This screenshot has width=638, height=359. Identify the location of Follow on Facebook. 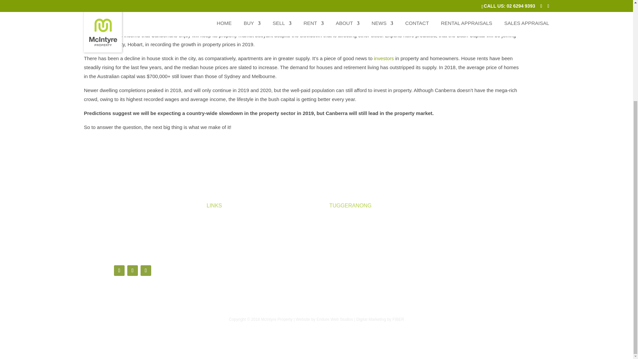
(119, 271).